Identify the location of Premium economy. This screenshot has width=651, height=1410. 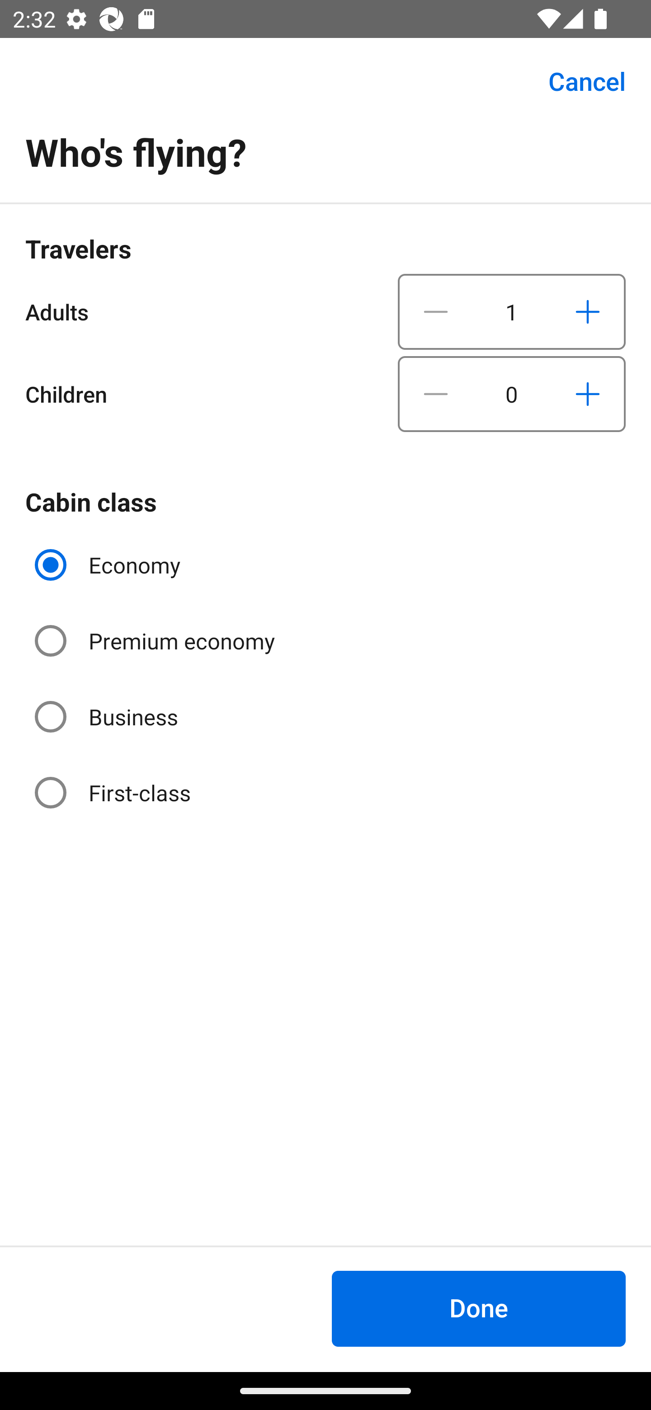
(156, 641).